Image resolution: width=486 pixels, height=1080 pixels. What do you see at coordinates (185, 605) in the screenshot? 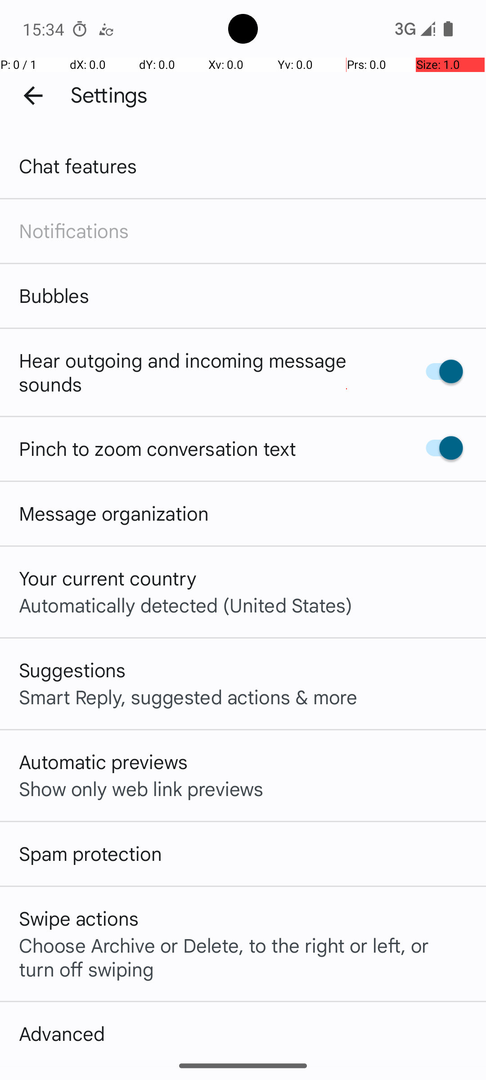
I see `Automatically detected (United States)` at bounding box center [185, 605].